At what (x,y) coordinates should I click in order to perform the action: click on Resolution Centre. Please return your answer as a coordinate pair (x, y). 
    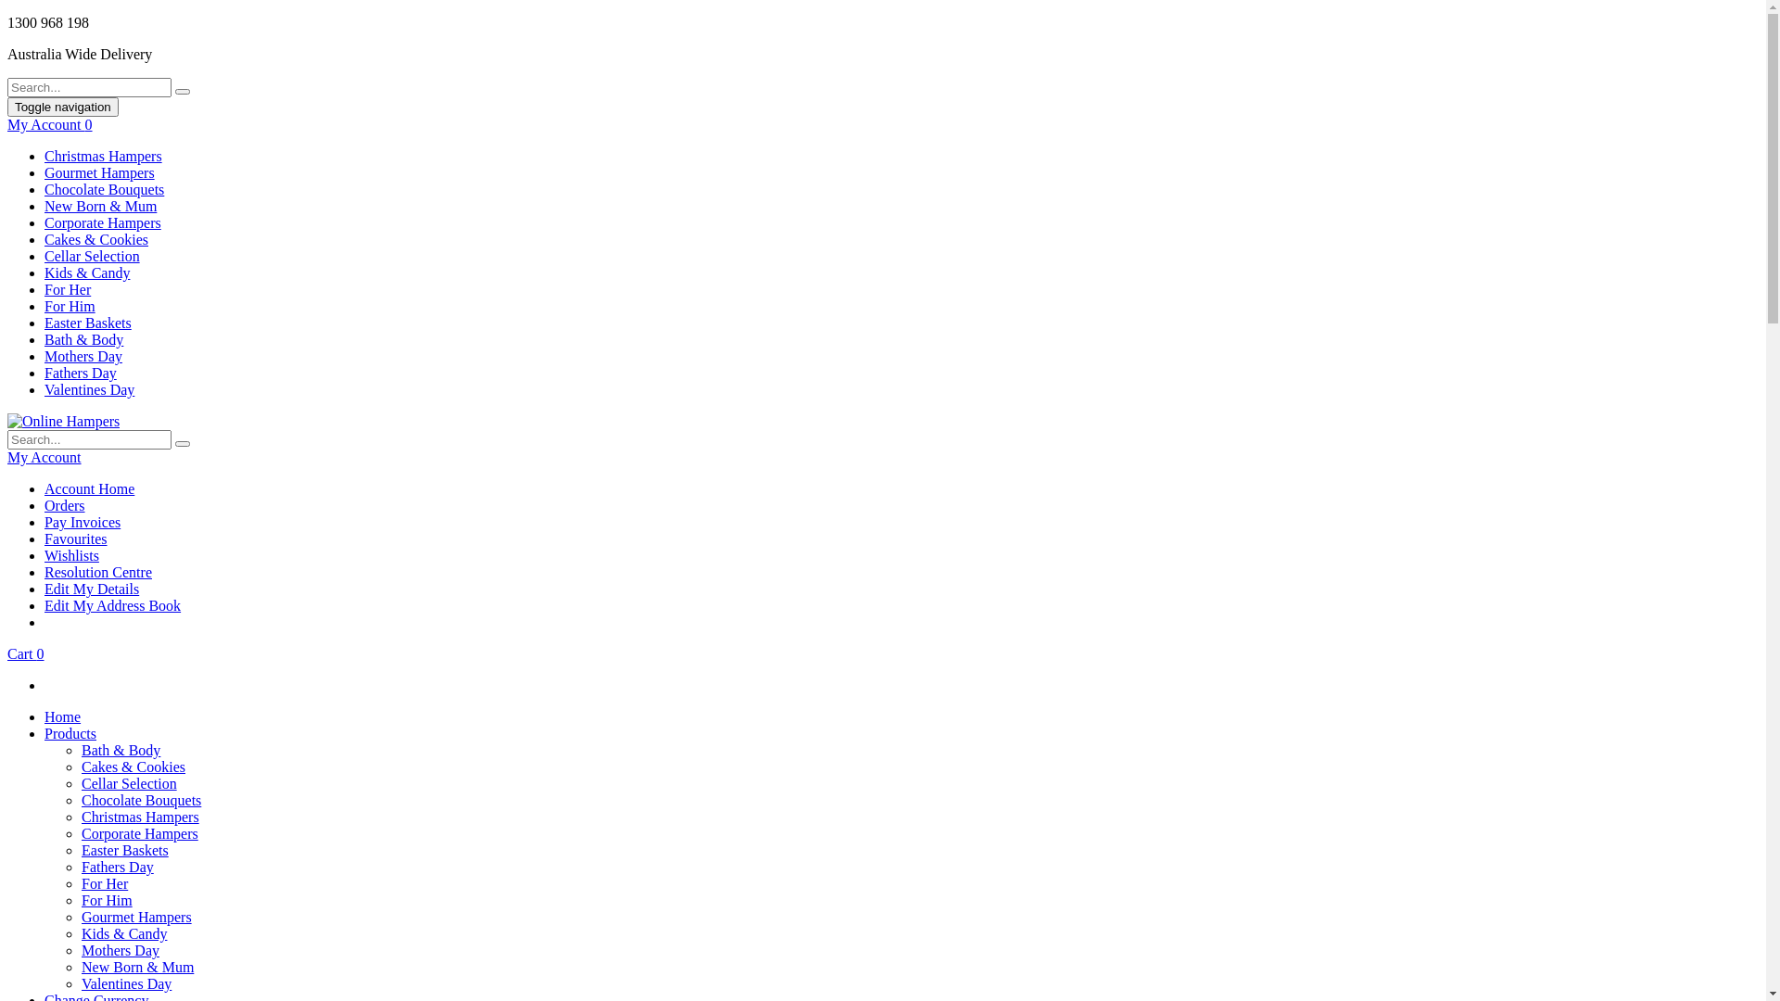
    Looking at the image, I should click on (98, 573).